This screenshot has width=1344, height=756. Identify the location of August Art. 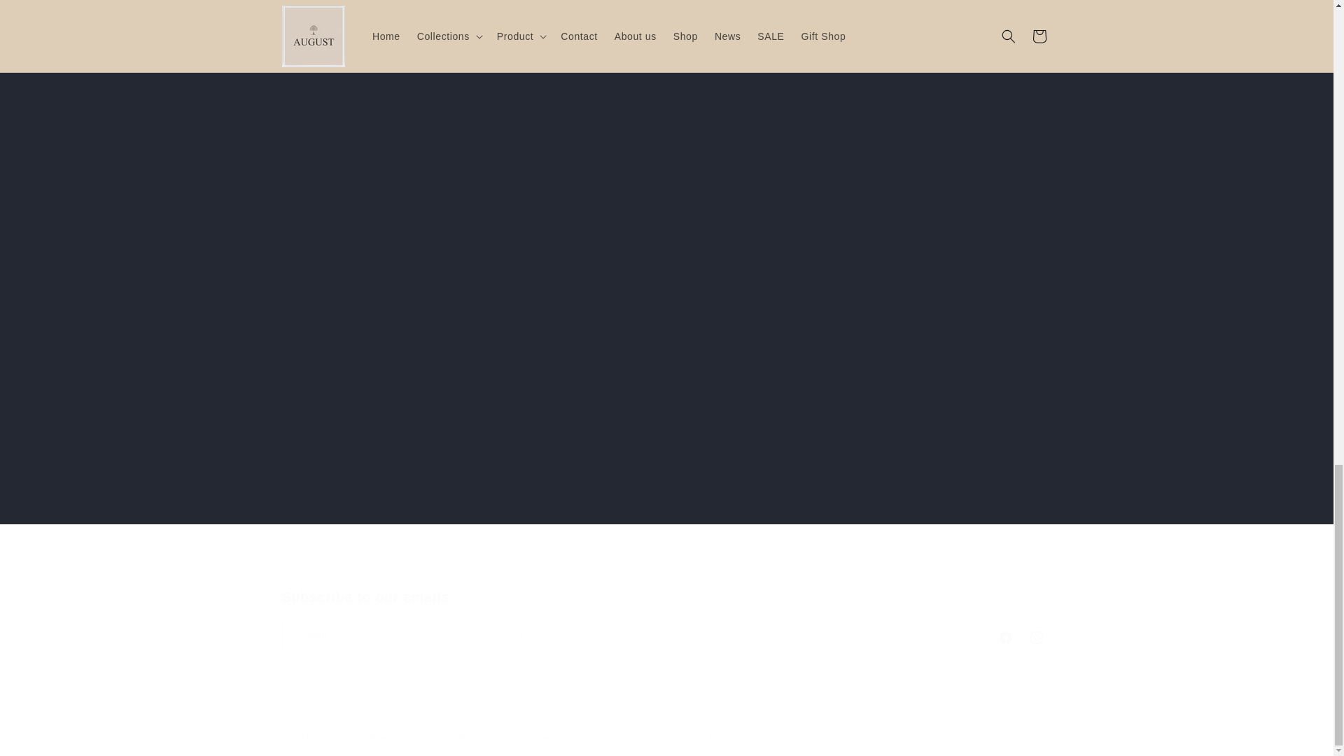
(375, 41).